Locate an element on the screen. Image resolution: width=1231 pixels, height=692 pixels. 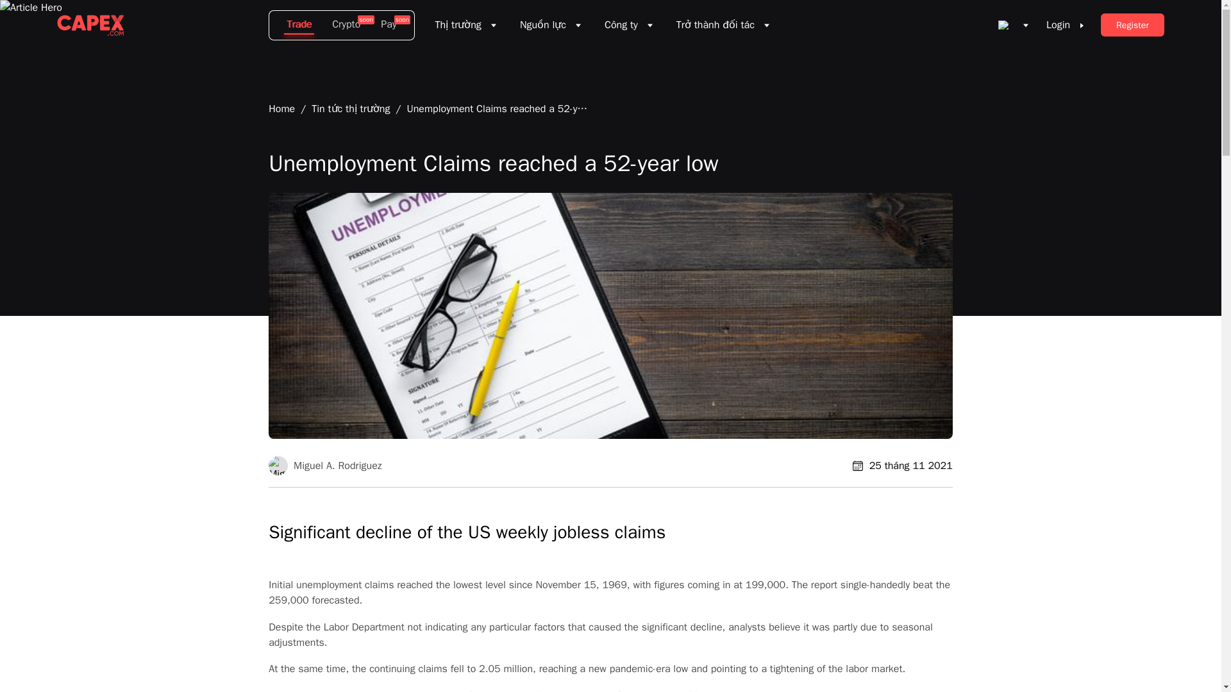
Trade is located at coordinates (295, 25).